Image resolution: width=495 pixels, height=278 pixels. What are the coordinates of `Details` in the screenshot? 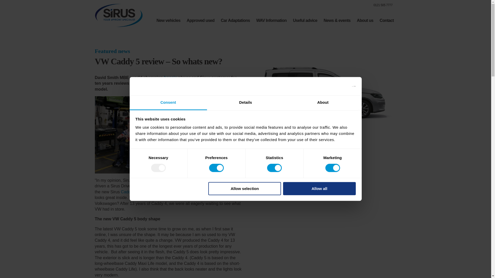 It's located at (245, 103).